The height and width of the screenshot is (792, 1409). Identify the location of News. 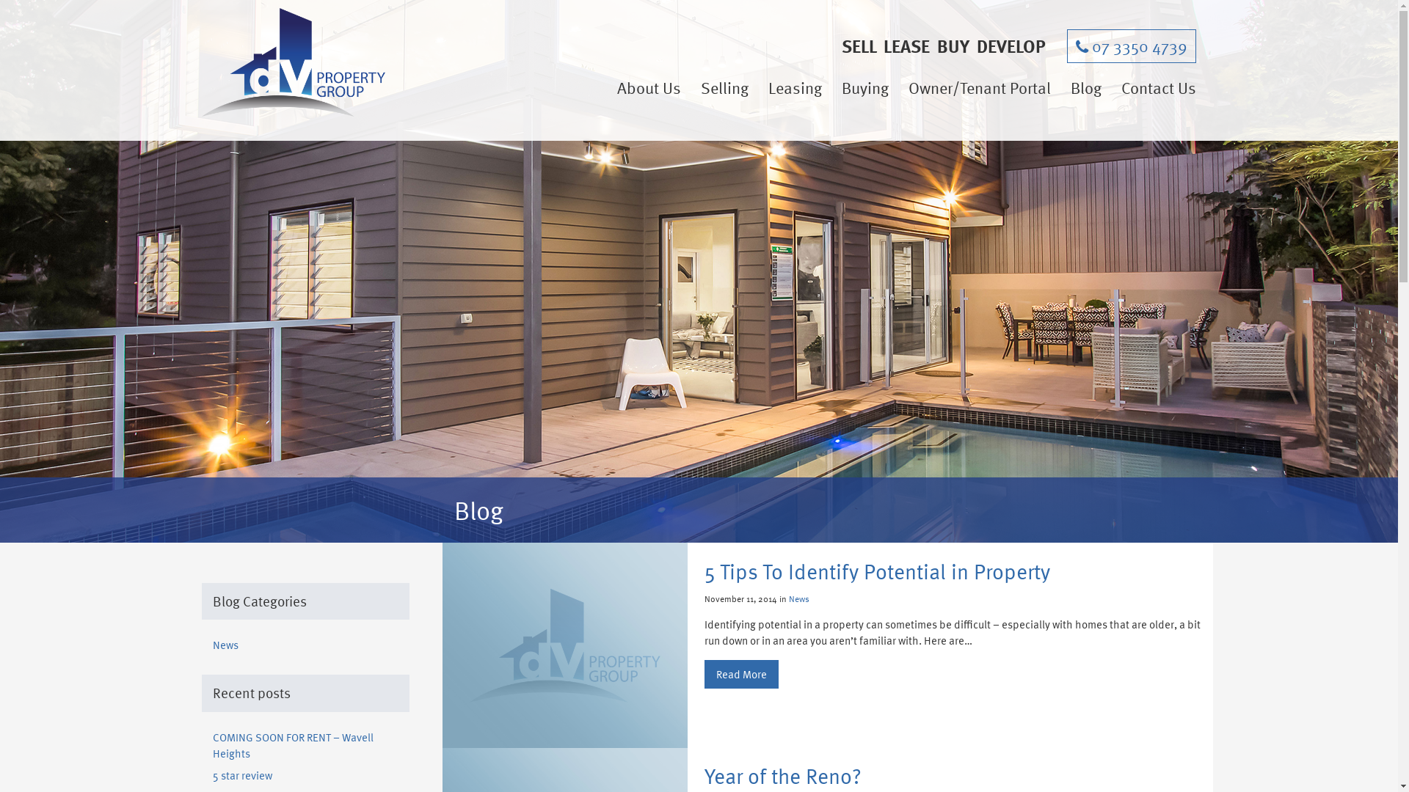
(799, 598).